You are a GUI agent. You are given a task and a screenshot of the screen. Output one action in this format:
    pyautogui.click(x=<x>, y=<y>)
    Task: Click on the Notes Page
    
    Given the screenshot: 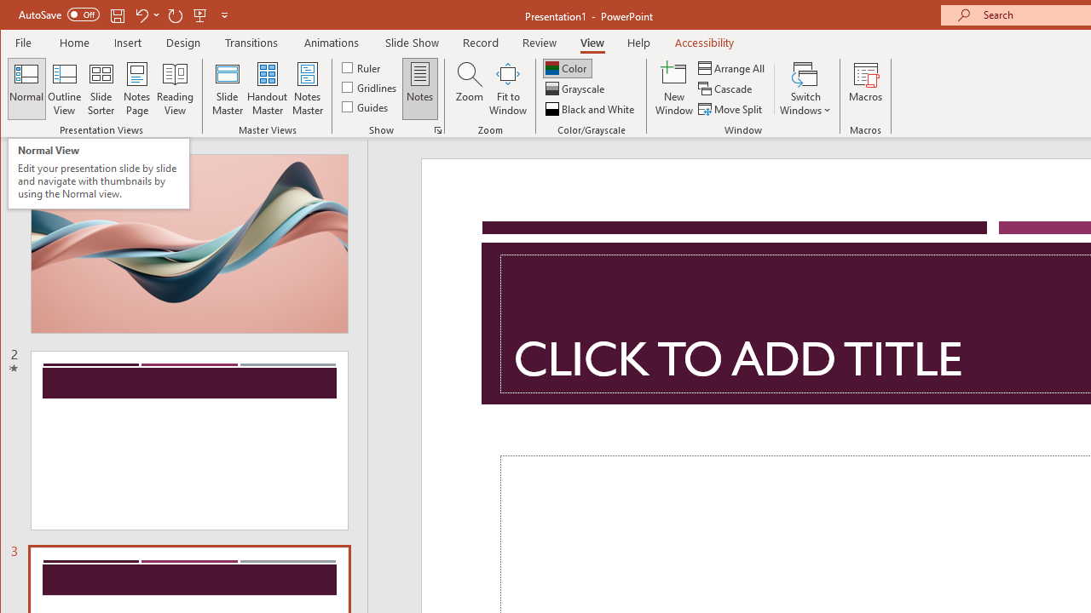 What is the action you would take?
    pyautogui.click(x=136, y=89)
    